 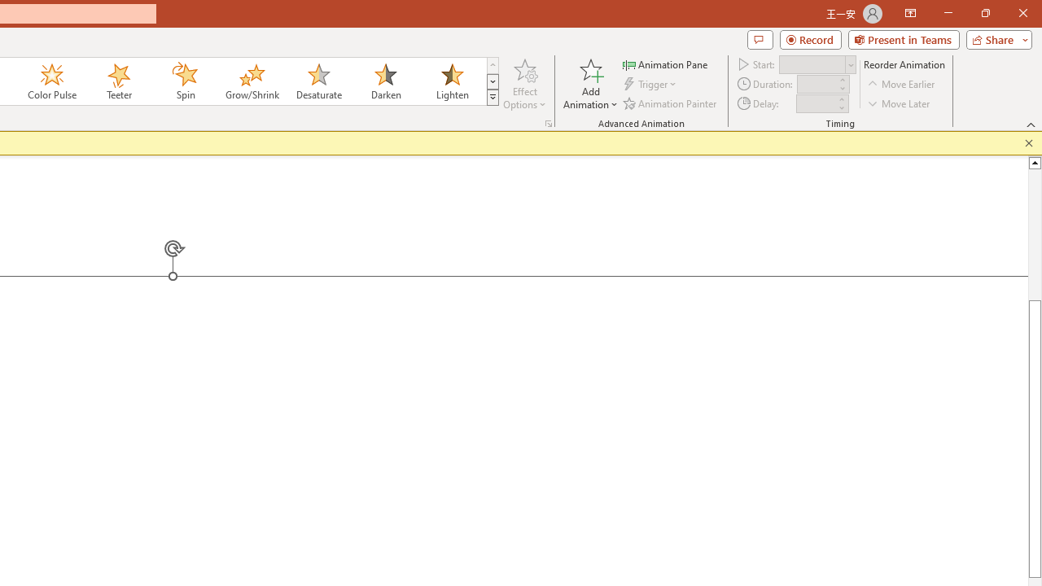 What do you see at coordinates (52, 81) in the screenshot?
I see `Color Pulse` at bounding box center [52, 81].